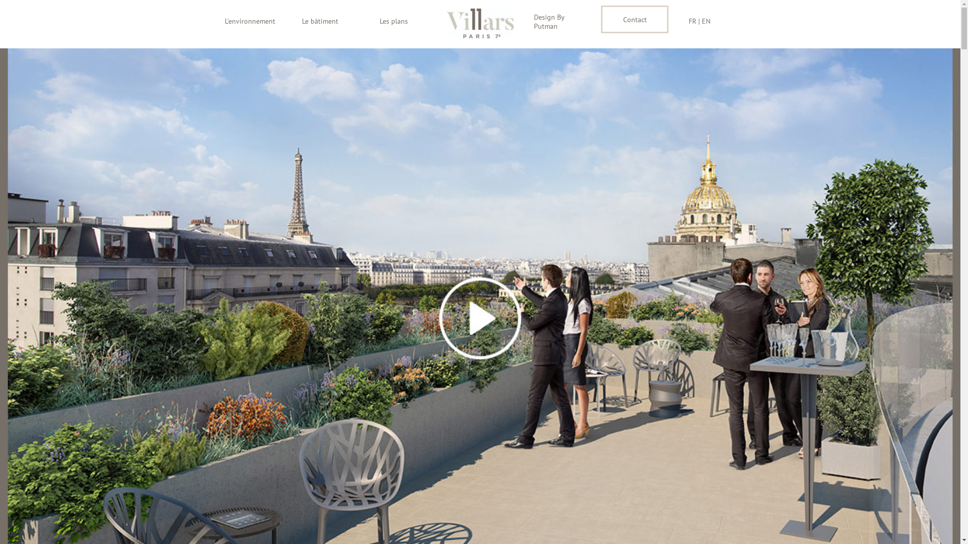 The image size is (968, 544). I want to click on FR | EN, so click(712, 21).